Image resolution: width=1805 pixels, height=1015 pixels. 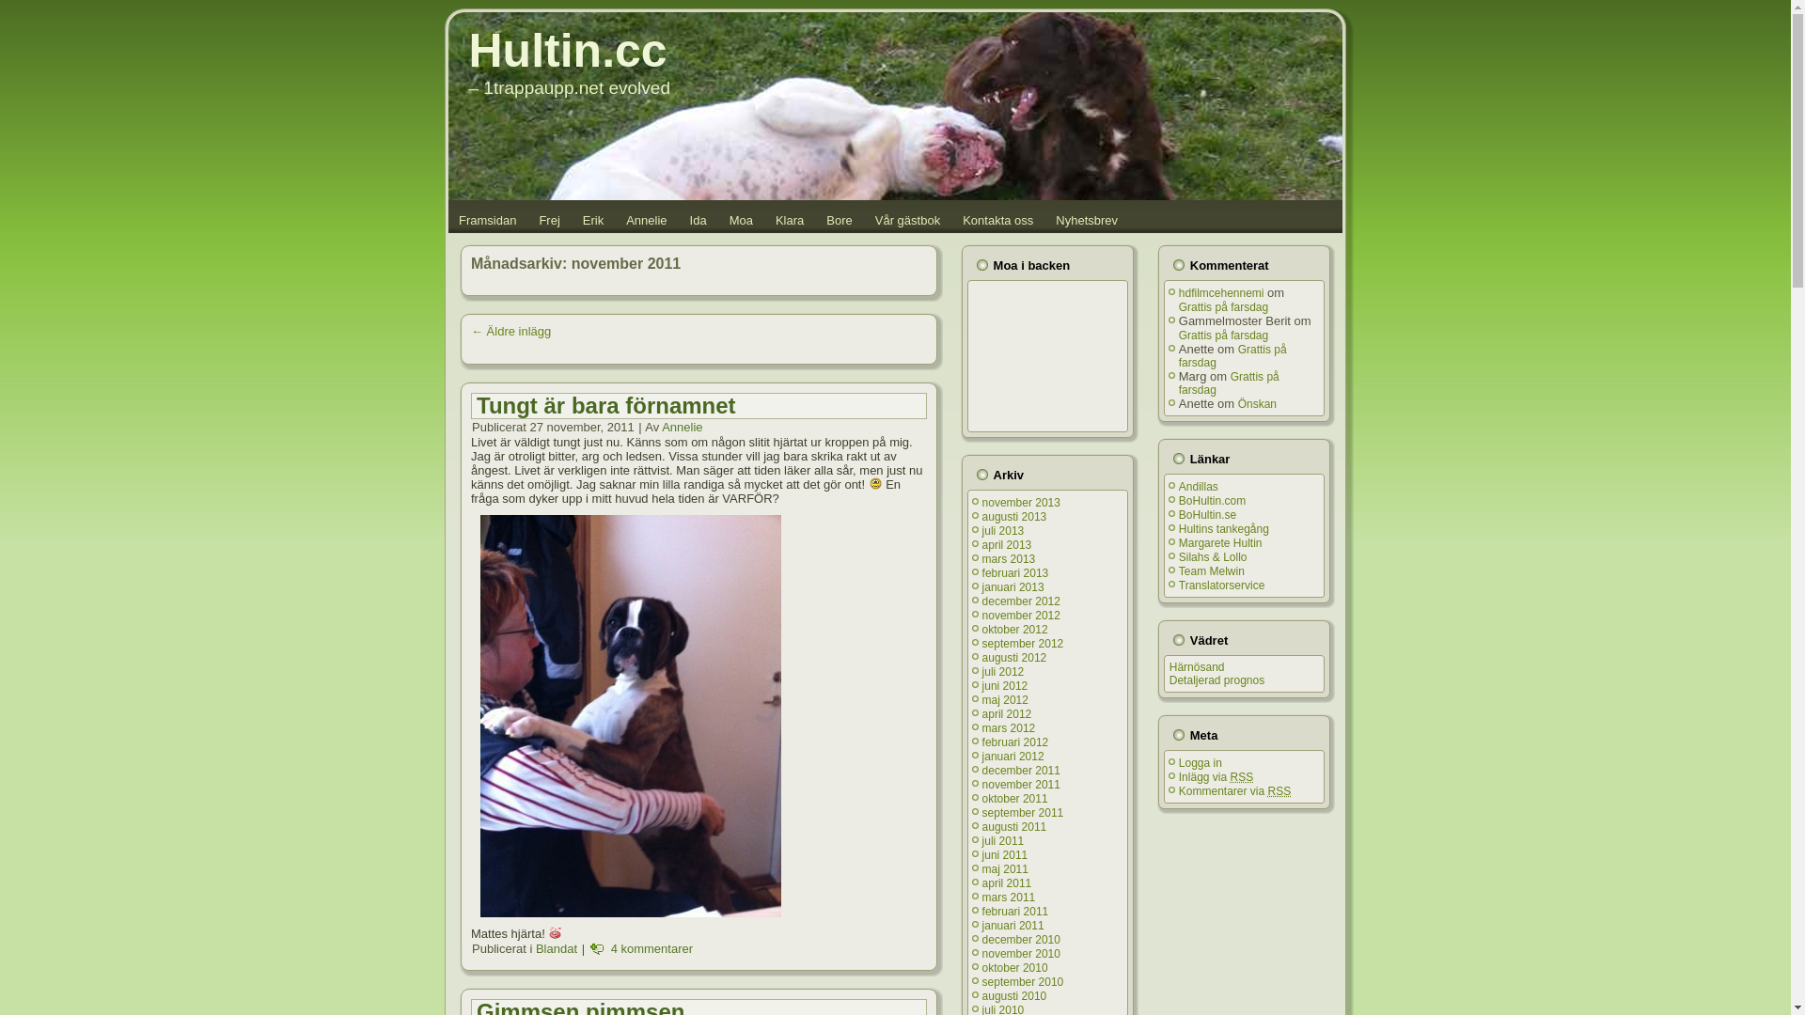 I want to click on Kommentarer via RSS, so click(x=1235, y=791).